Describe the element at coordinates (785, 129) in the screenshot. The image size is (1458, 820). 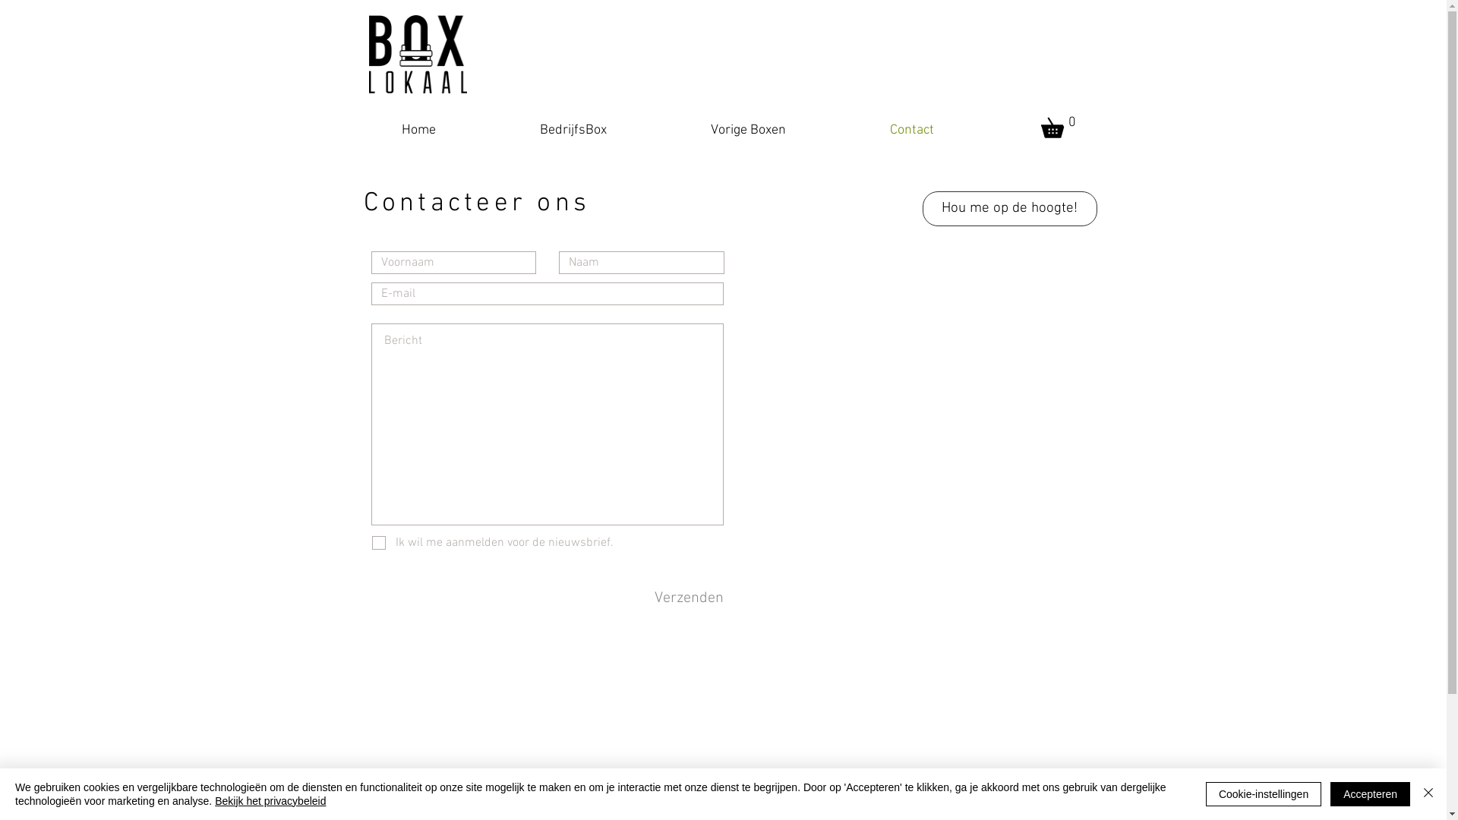
I see `Vorige Boxen` at that location.